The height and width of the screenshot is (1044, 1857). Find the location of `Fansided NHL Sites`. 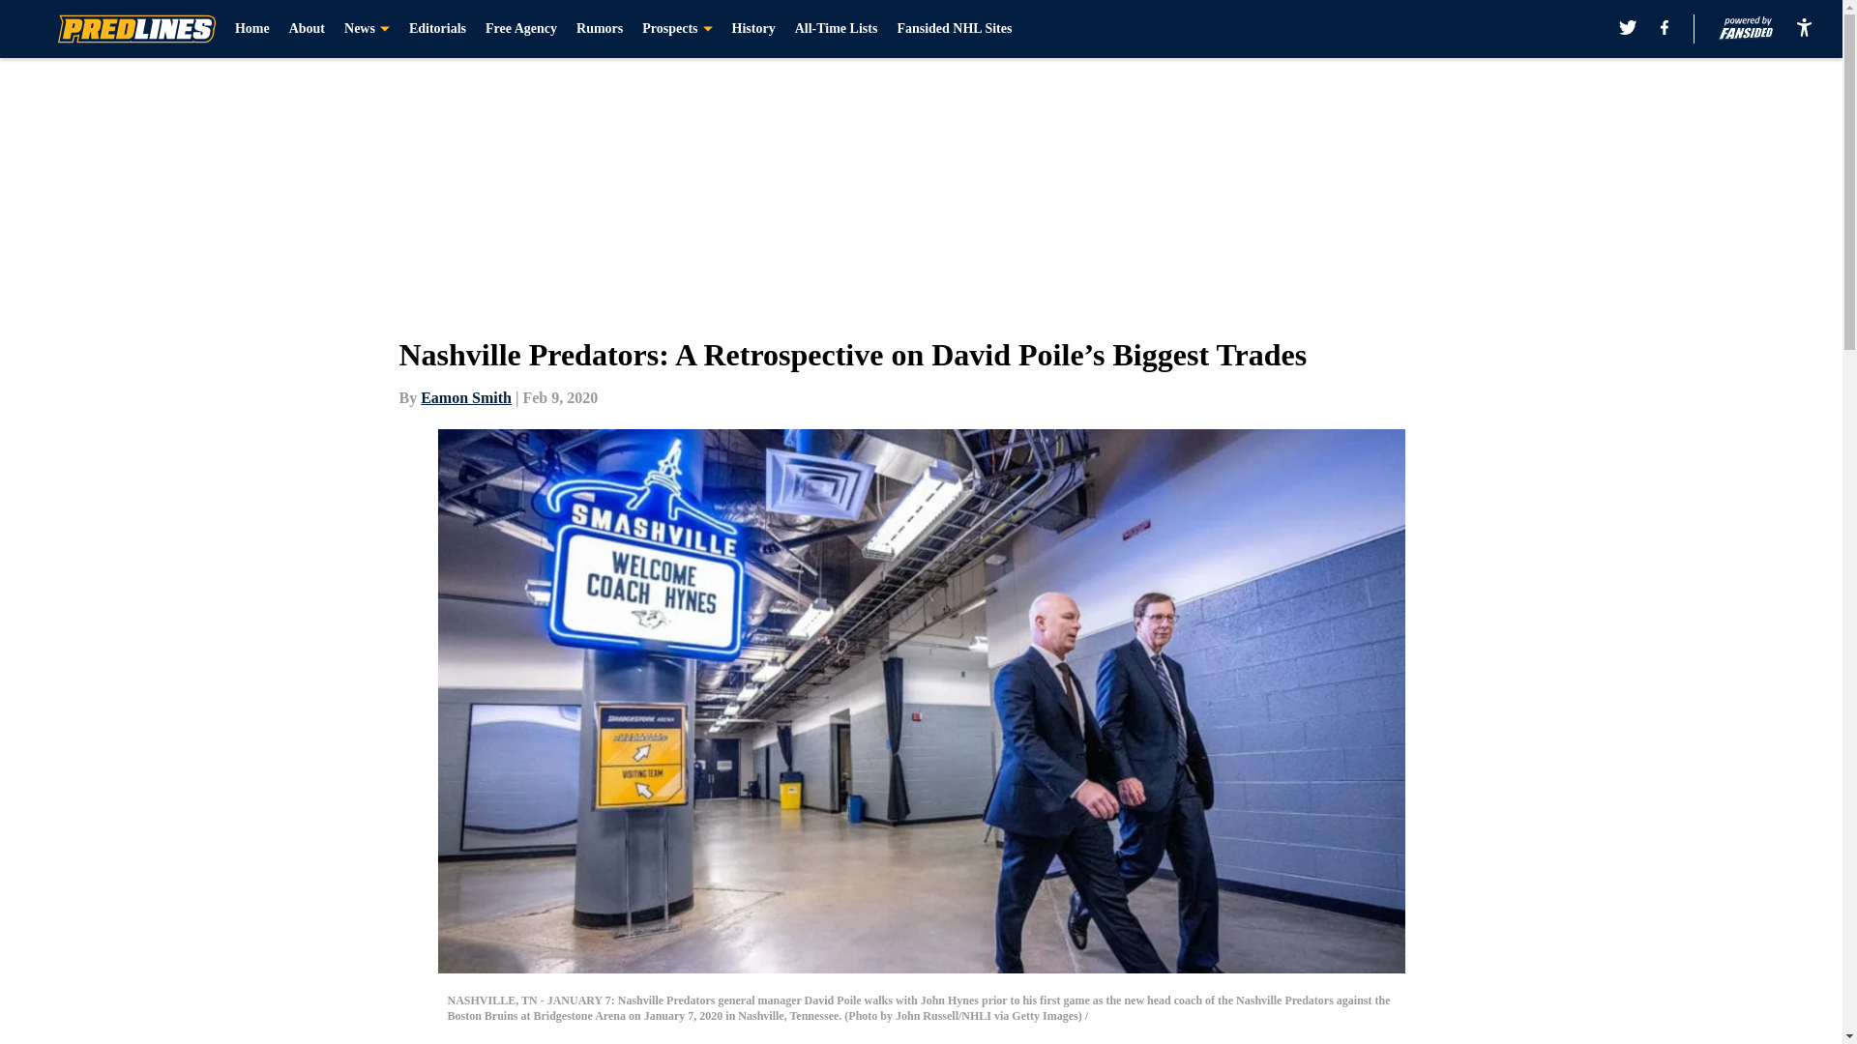

Fansided NHL Sites is located at coordinates (954, 29).